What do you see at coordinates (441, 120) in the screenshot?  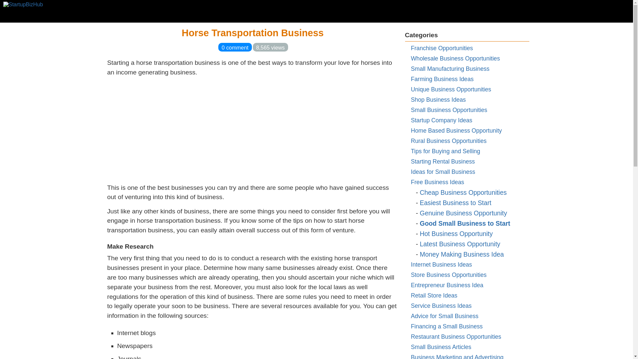 I see `Startup Company Ideas` at bounding box center [441, 120].